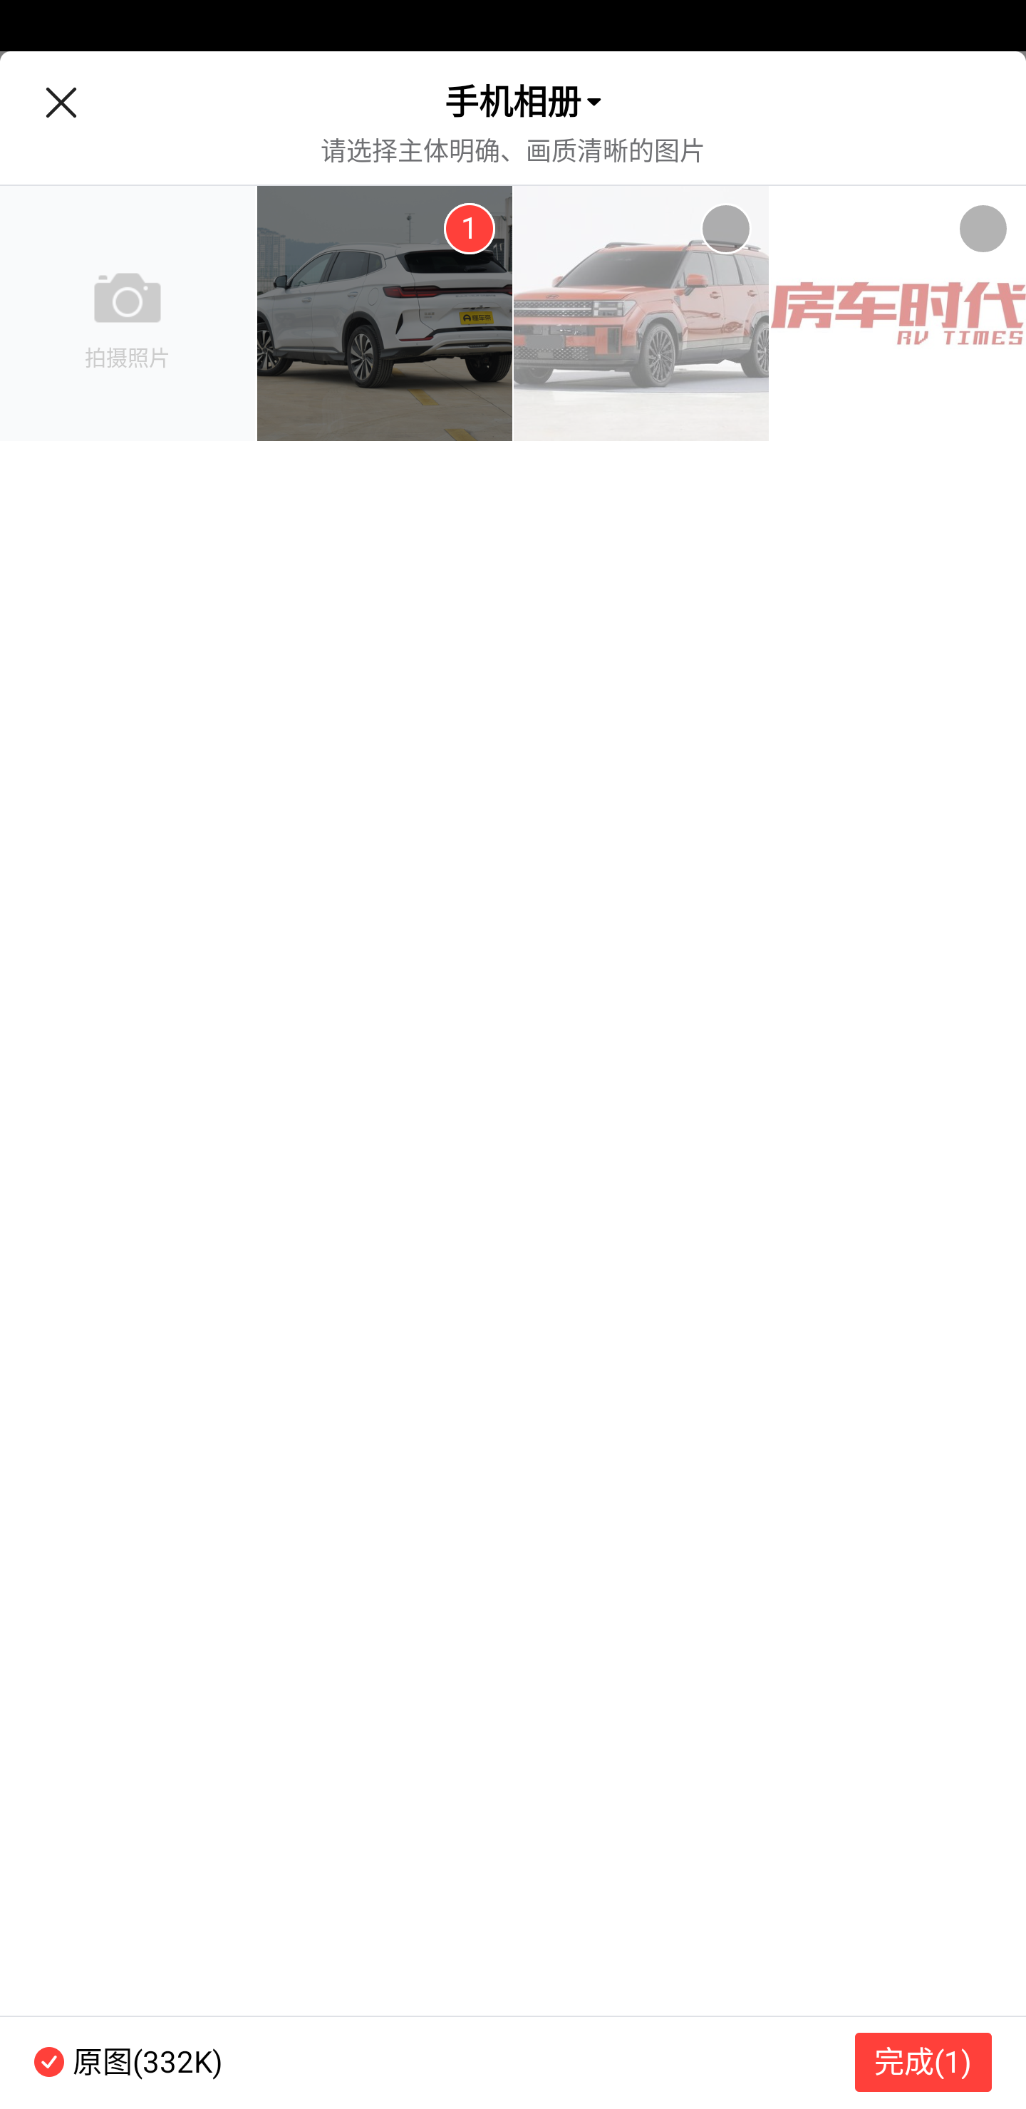 This screenshot has height=2109, width=1026. I want to click on 未选中, so click(983, 228).